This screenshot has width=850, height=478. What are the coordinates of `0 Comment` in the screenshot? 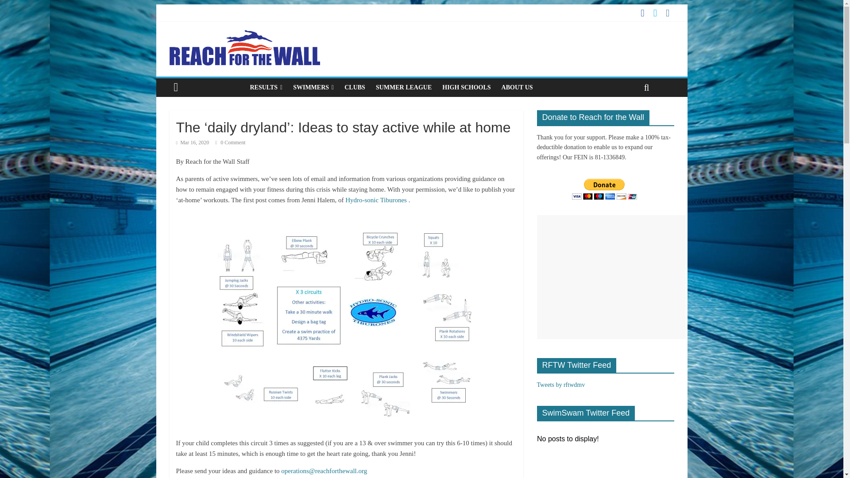 It's located at (230, 143).